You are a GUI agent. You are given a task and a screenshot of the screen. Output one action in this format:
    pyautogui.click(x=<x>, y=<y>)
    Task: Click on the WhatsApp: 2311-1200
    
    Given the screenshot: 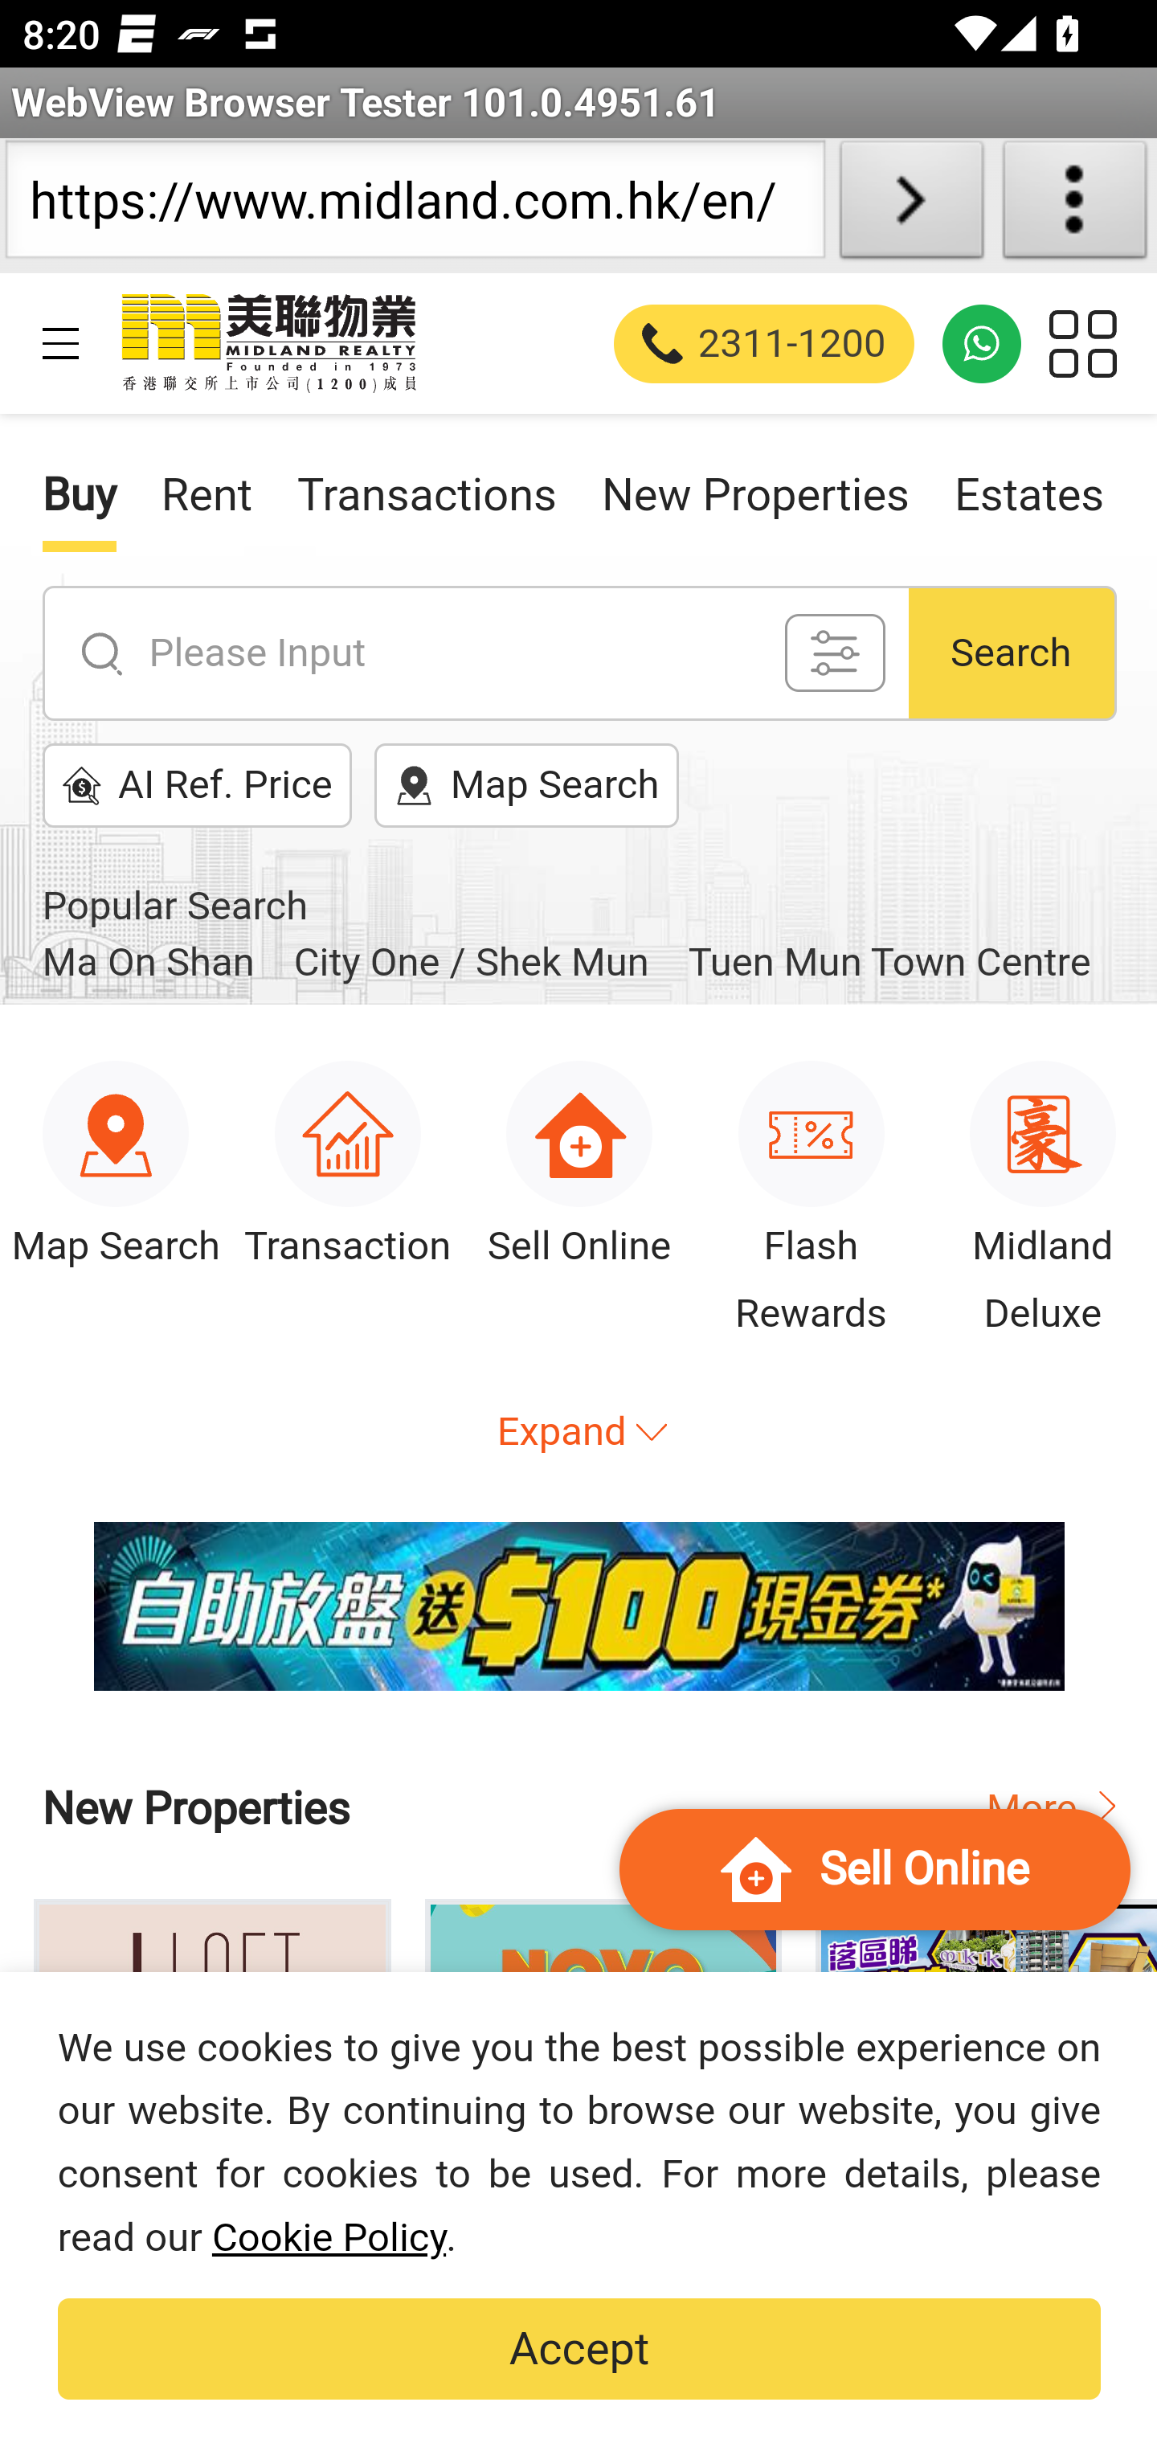 What is the action you would take?
    pyautogui.click(x=982, y=342)
    